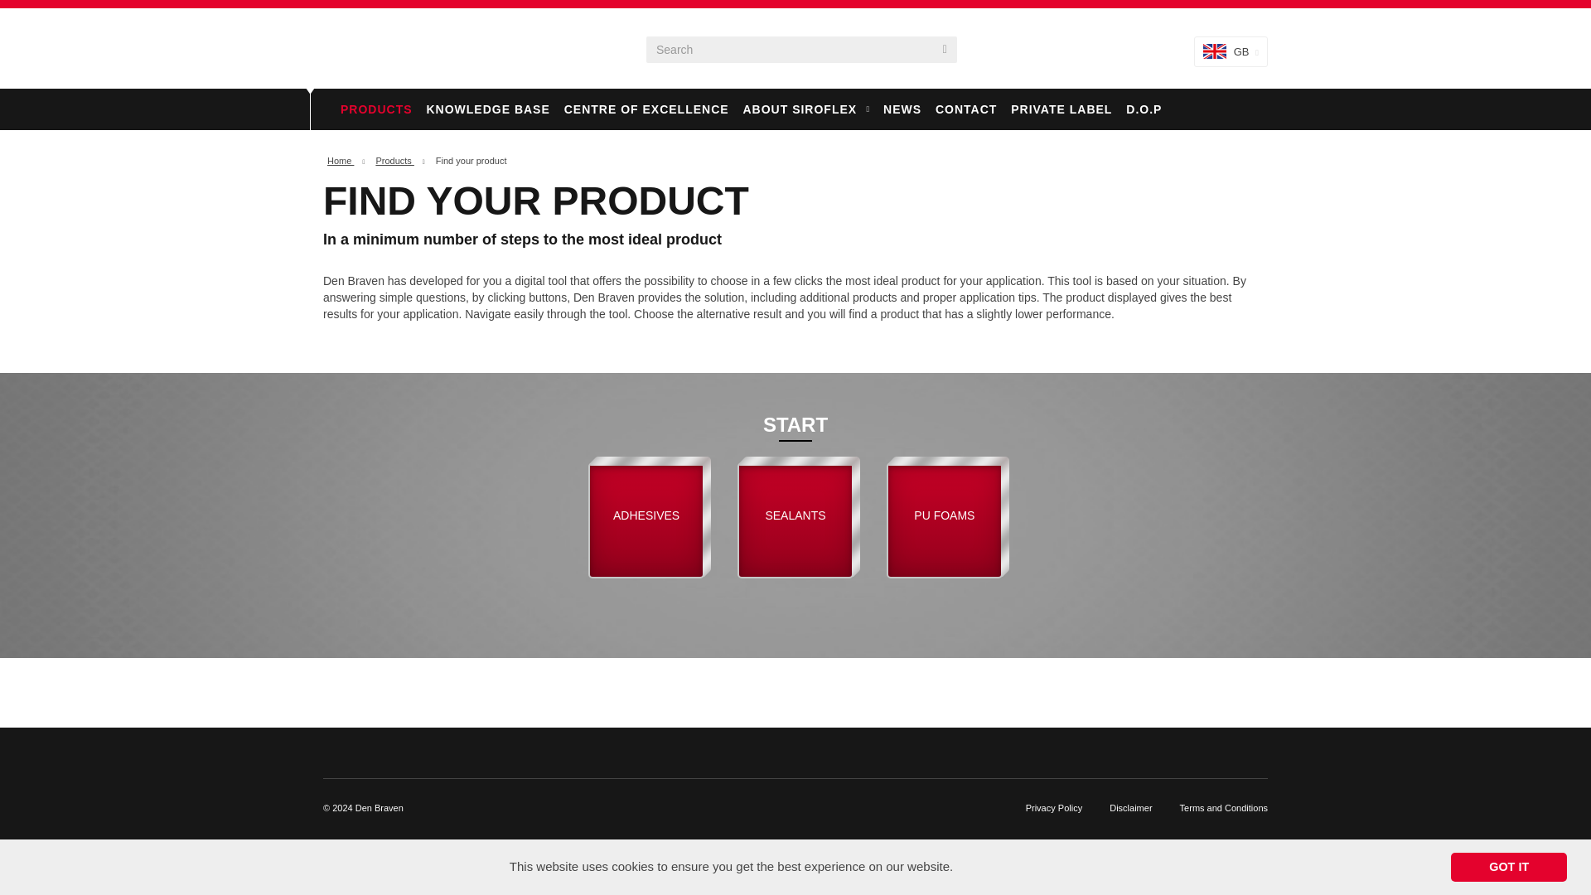 The height and width of the screenshot is (895, 1591). Describe the element at coordinates (646, 109) in the screenshot. I see `CENTRE OF EXCELLENCE` at that location.